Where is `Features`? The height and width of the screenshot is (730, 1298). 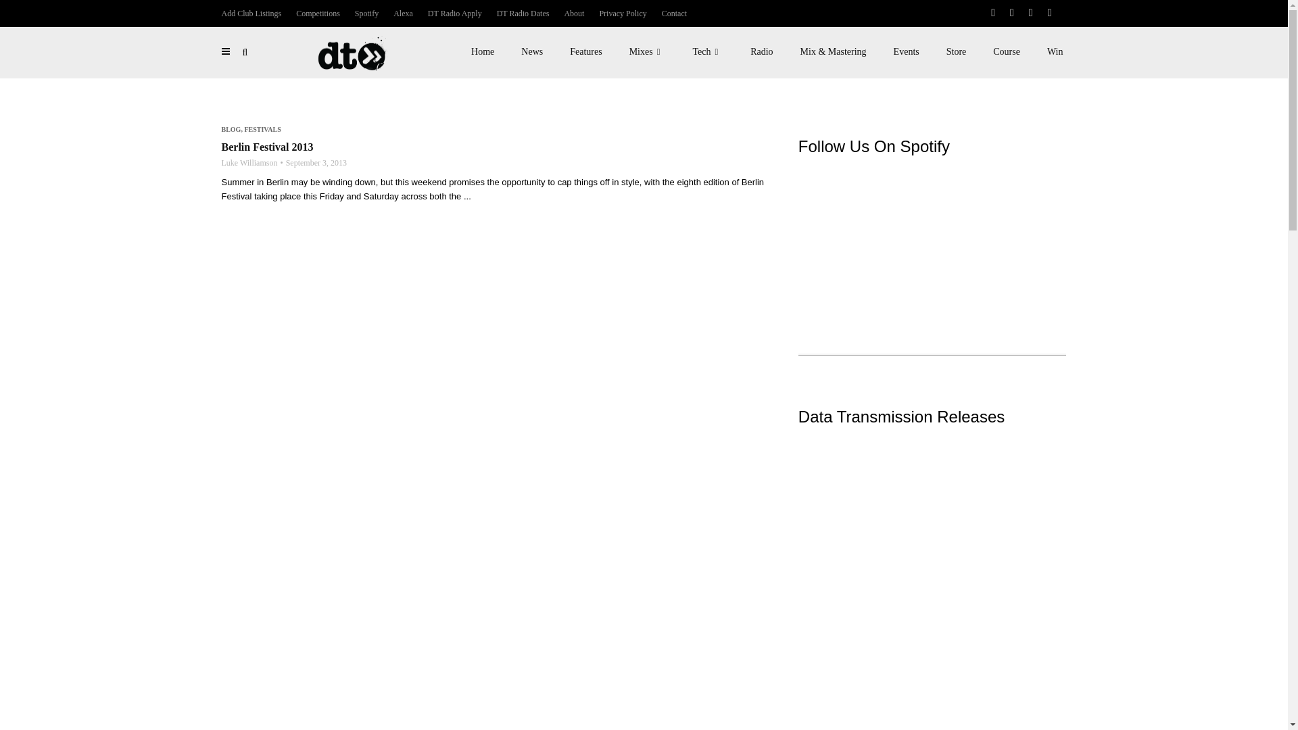
Features is located at coordinates (585, 51).